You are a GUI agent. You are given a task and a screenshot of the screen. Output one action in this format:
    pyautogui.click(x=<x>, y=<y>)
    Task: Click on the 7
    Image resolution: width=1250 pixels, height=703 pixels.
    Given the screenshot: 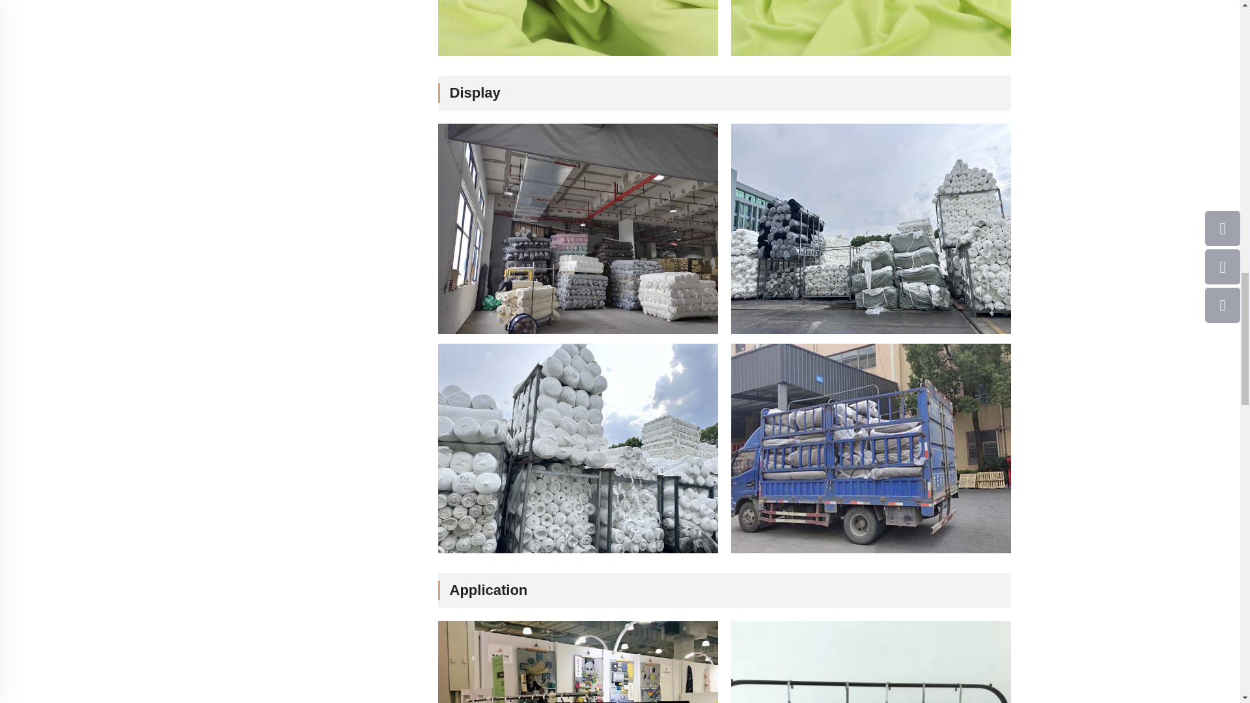 What is the action you would take?
    pyautogui.click(x=870, y=449)
    